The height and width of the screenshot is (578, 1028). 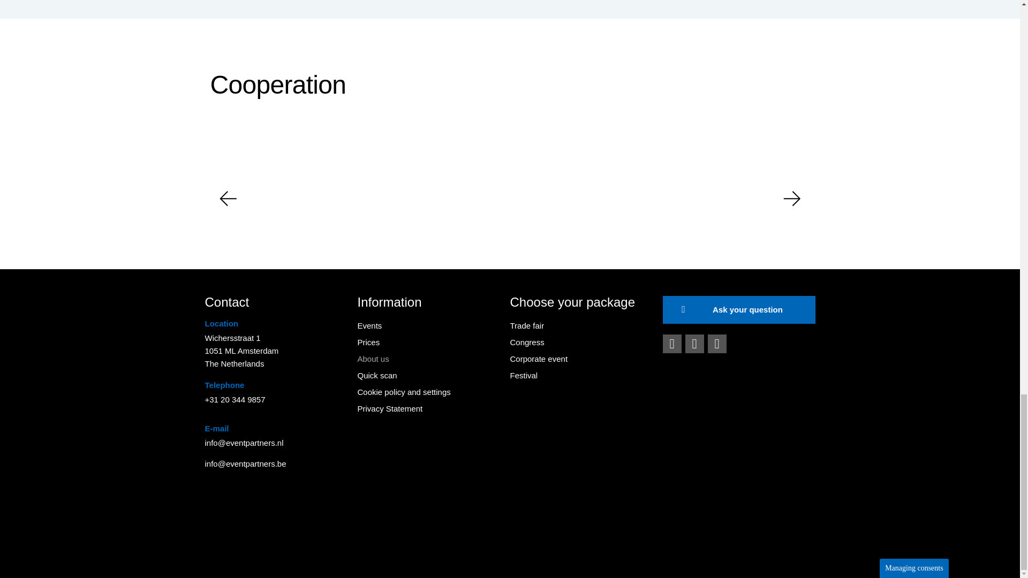 What do you see at coordinates (434, 359) in the screenshot?
I see `About us` at bounding box center [434, 359].